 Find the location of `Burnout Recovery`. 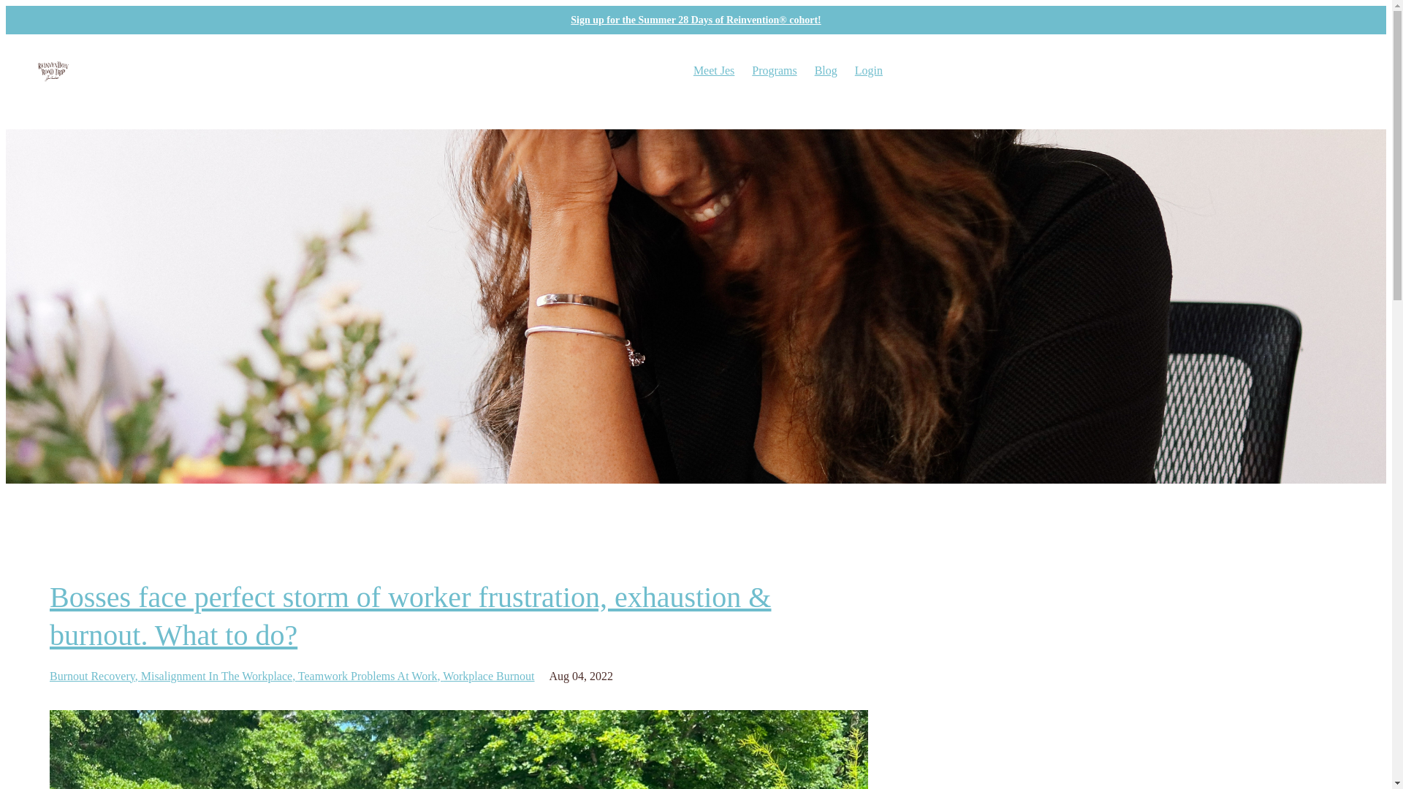

Burnout Recovery is located at coordinates (95, 676).